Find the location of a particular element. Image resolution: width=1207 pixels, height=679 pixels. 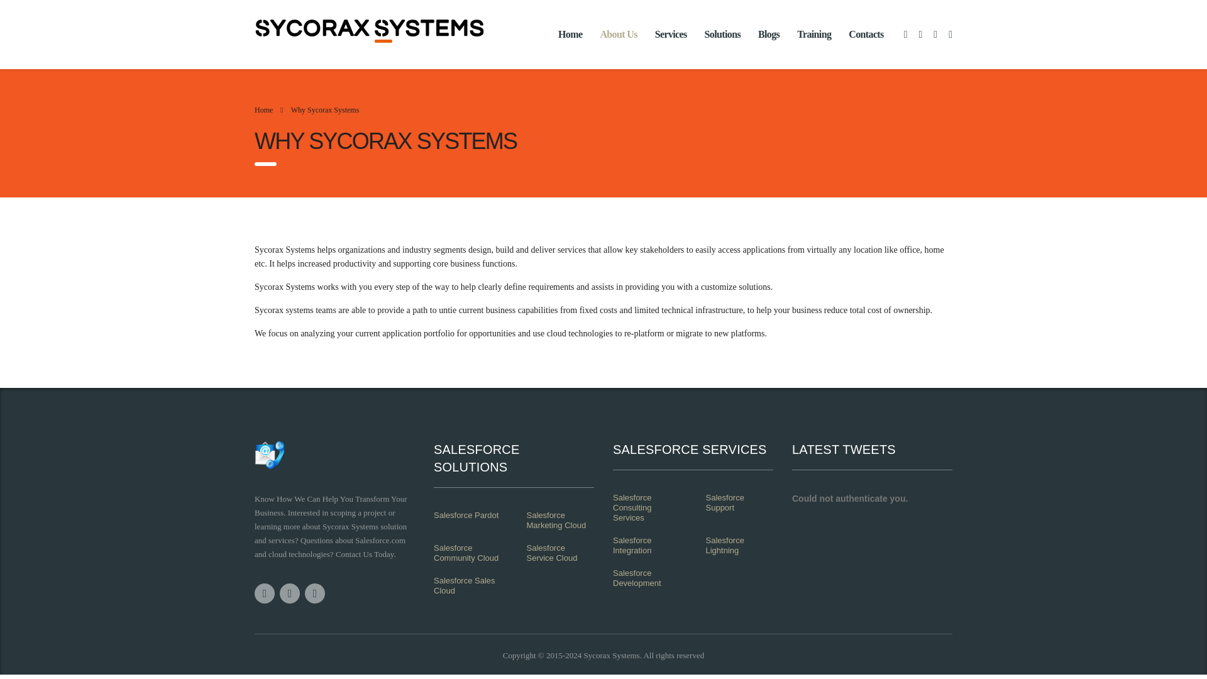

Services is located at coordinates (671, 34).